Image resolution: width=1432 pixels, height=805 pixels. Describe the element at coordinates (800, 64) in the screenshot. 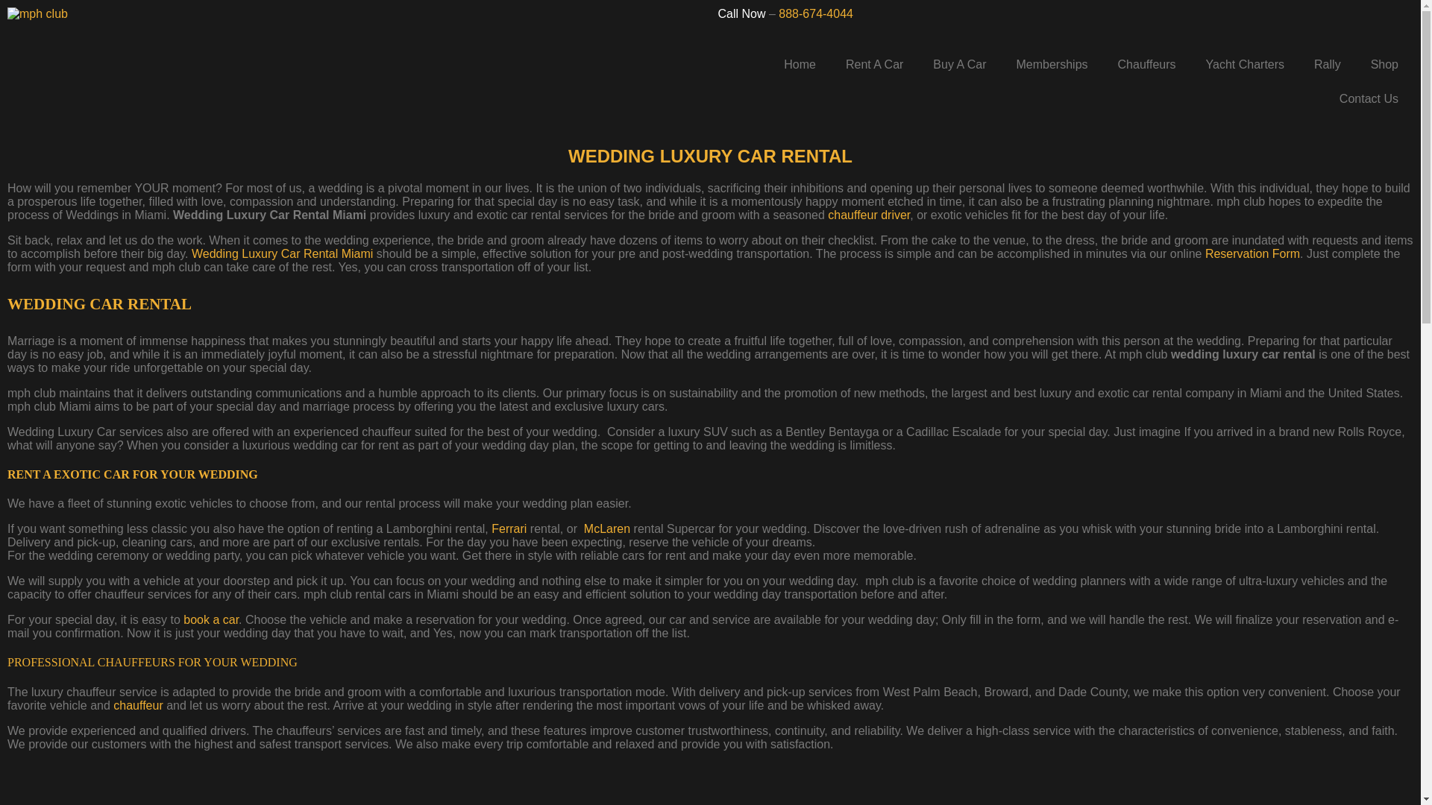

I see `Home` at that location.